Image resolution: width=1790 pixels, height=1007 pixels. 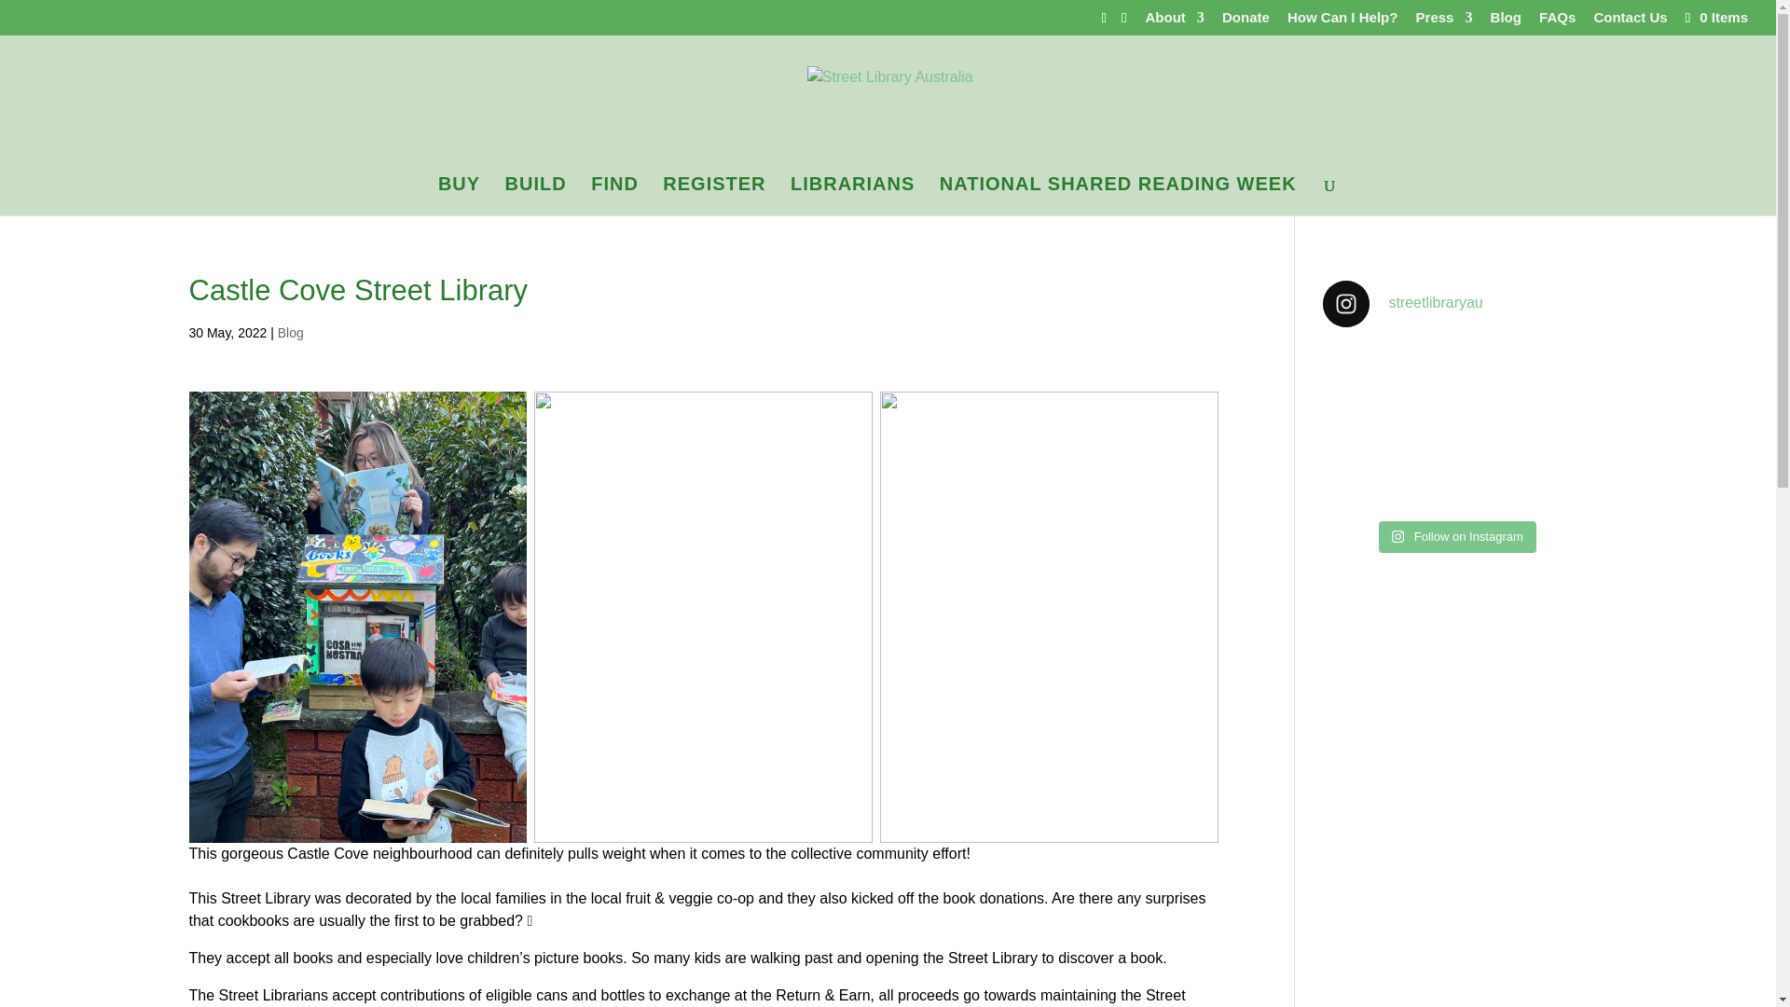 What do you see at coordinates (614, 196) in the screenshot?
I see `FIND` at bounding box center [614, 196].